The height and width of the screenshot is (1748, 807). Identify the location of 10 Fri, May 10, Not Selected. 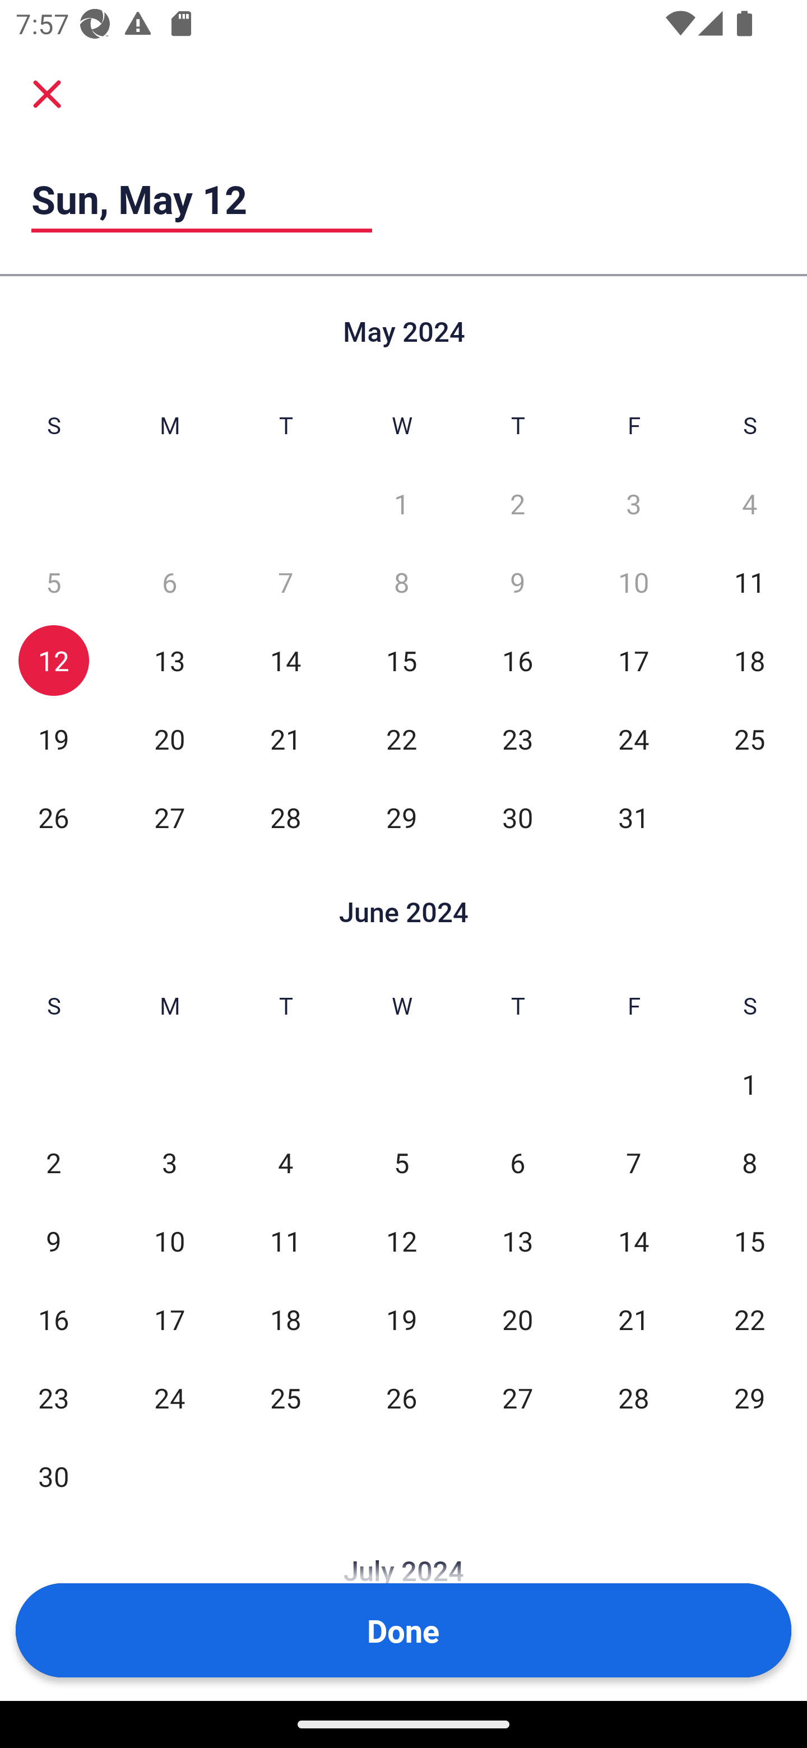
(633, 582).